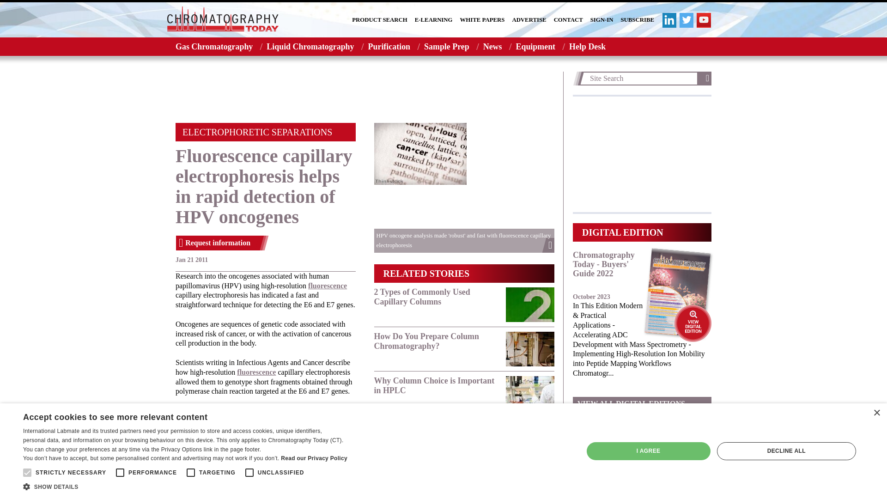 The height and width of the screenshot is (499, 887). Describe the element at coordinates (482, 20) in the screenshot. I see `WHITE PAPERS` at that location.